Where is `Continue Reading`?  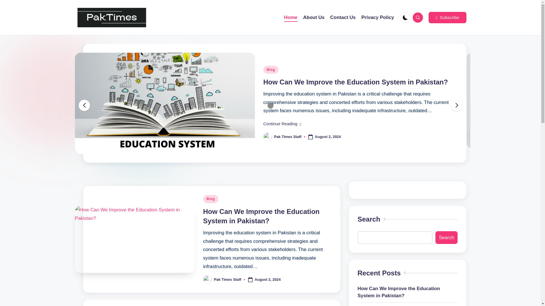 Continue Reading is located at coordinates (282, 124).